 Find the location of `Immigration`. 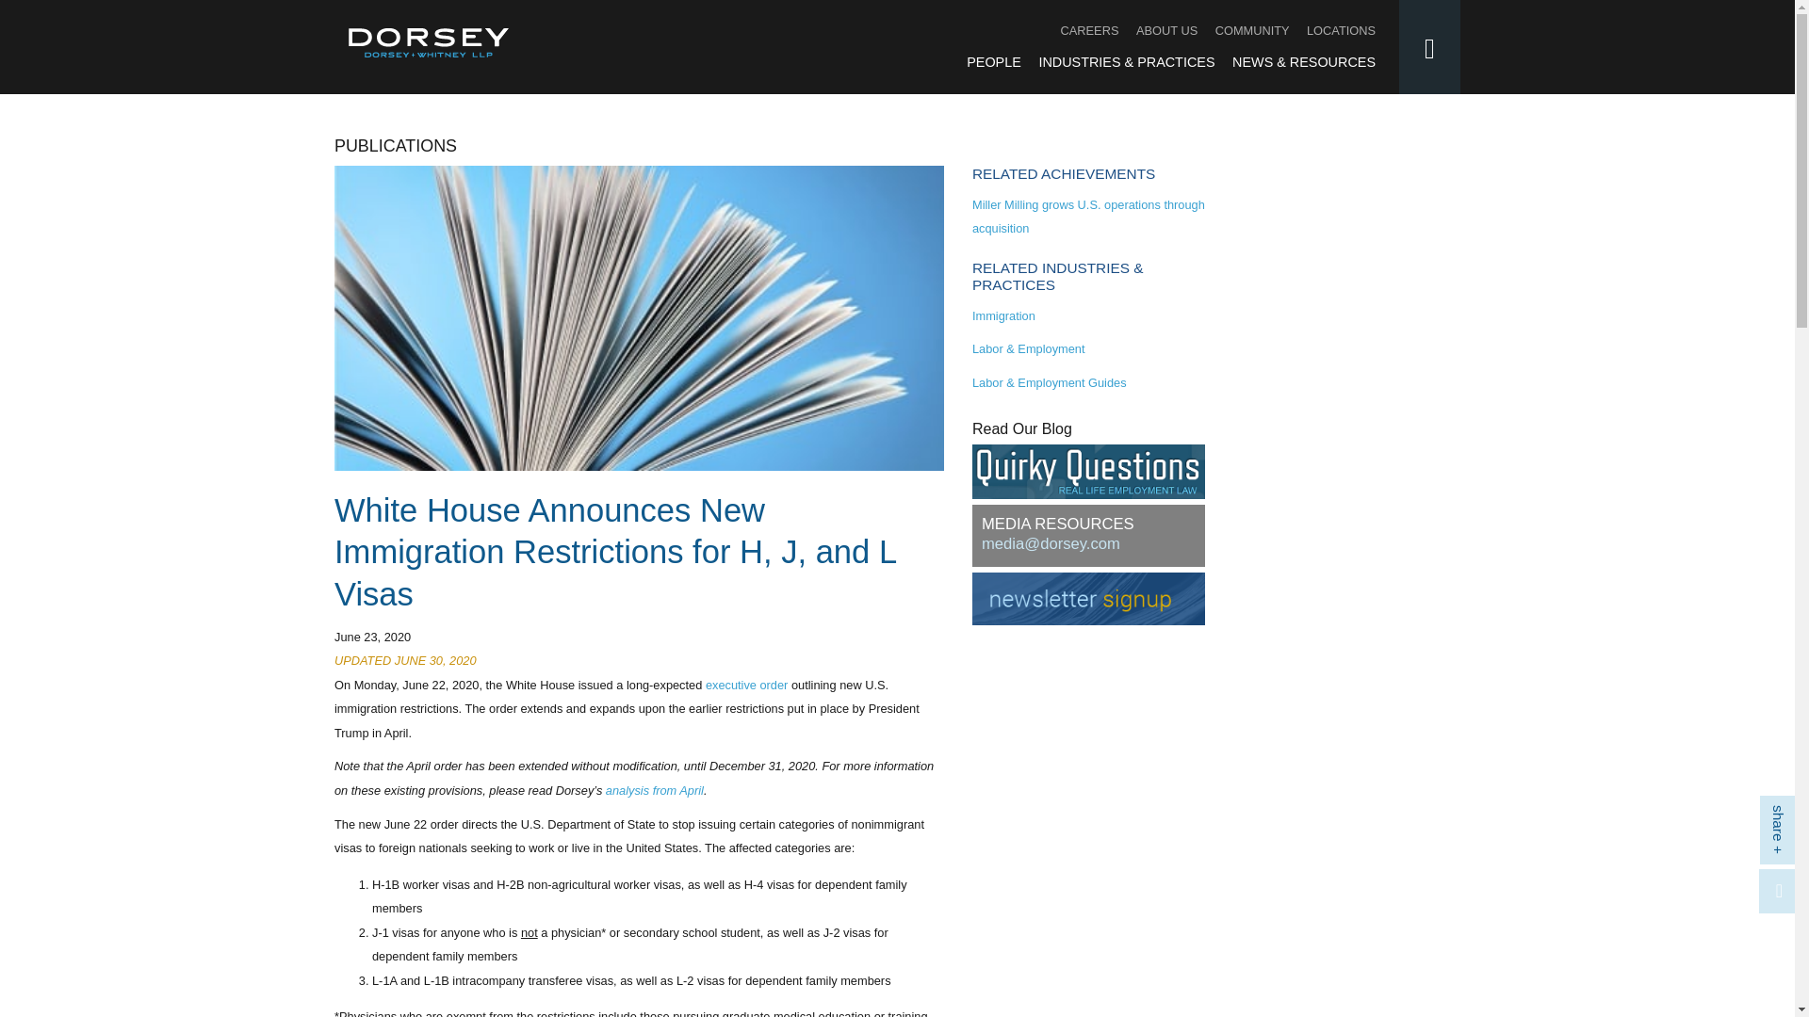

Immigration is located at coordinates (1003, 316).